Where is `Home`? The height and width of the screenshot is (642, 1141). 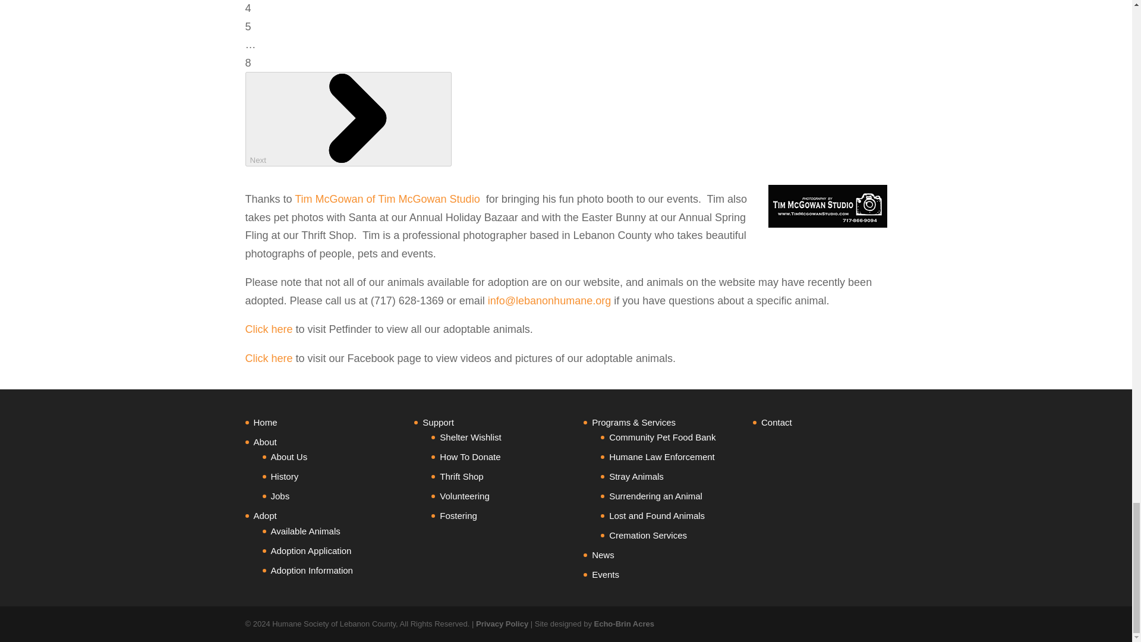
Home is located at coordinates (265, 422).